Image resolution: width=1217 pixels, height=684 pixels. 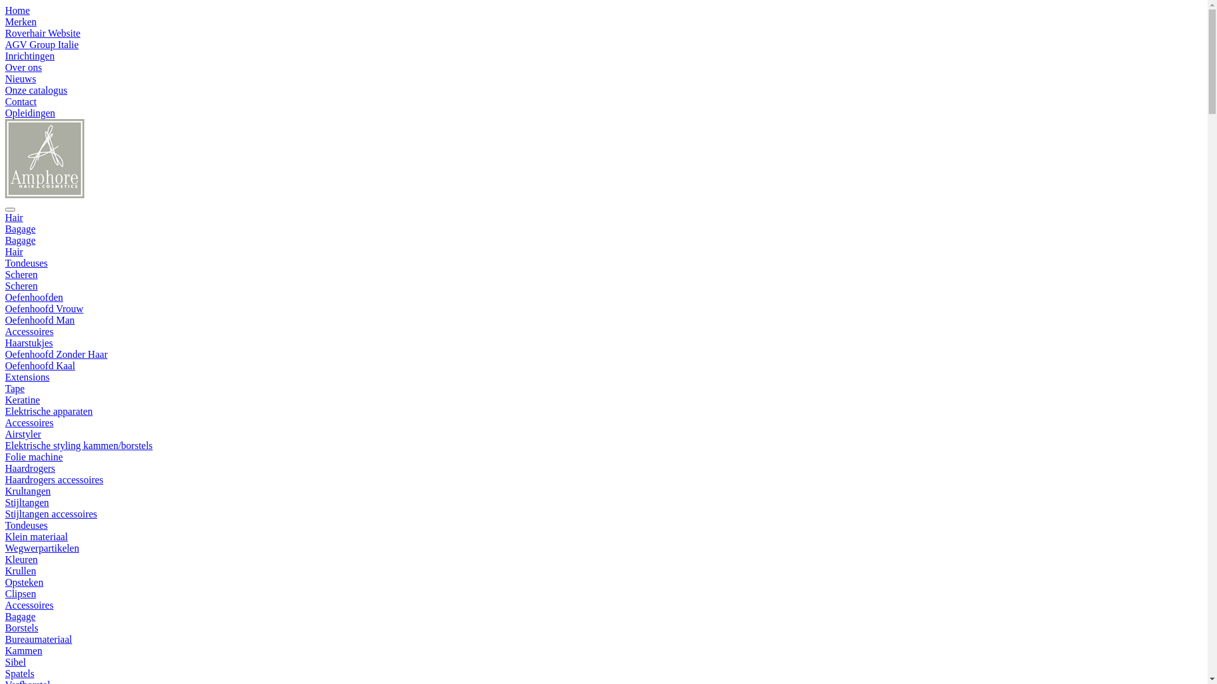 What do you see at coordinates (20, 617) in the screenshot?
I see `Bagage` at bounding box center [20, 617].